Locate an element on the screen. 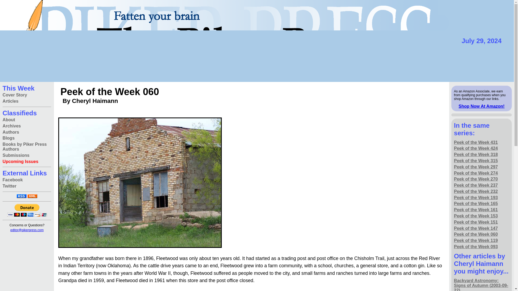  Shop Now At Amazon! is located at coordinates (481, 106).